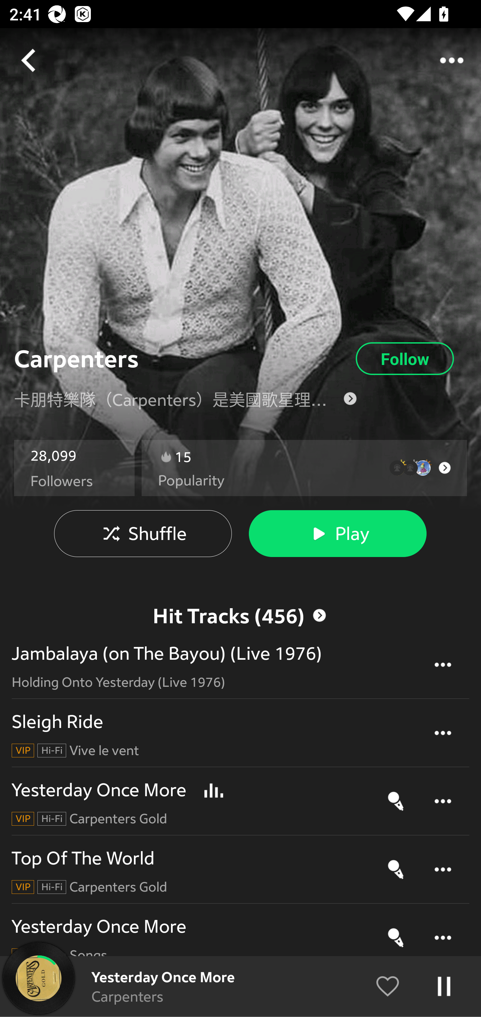 The height and width of the screenshot is (1017, 481). Describe the element at coordinates (240, 986) in the screenshot. I see `Yesterday Once More Carpenters` at that location.